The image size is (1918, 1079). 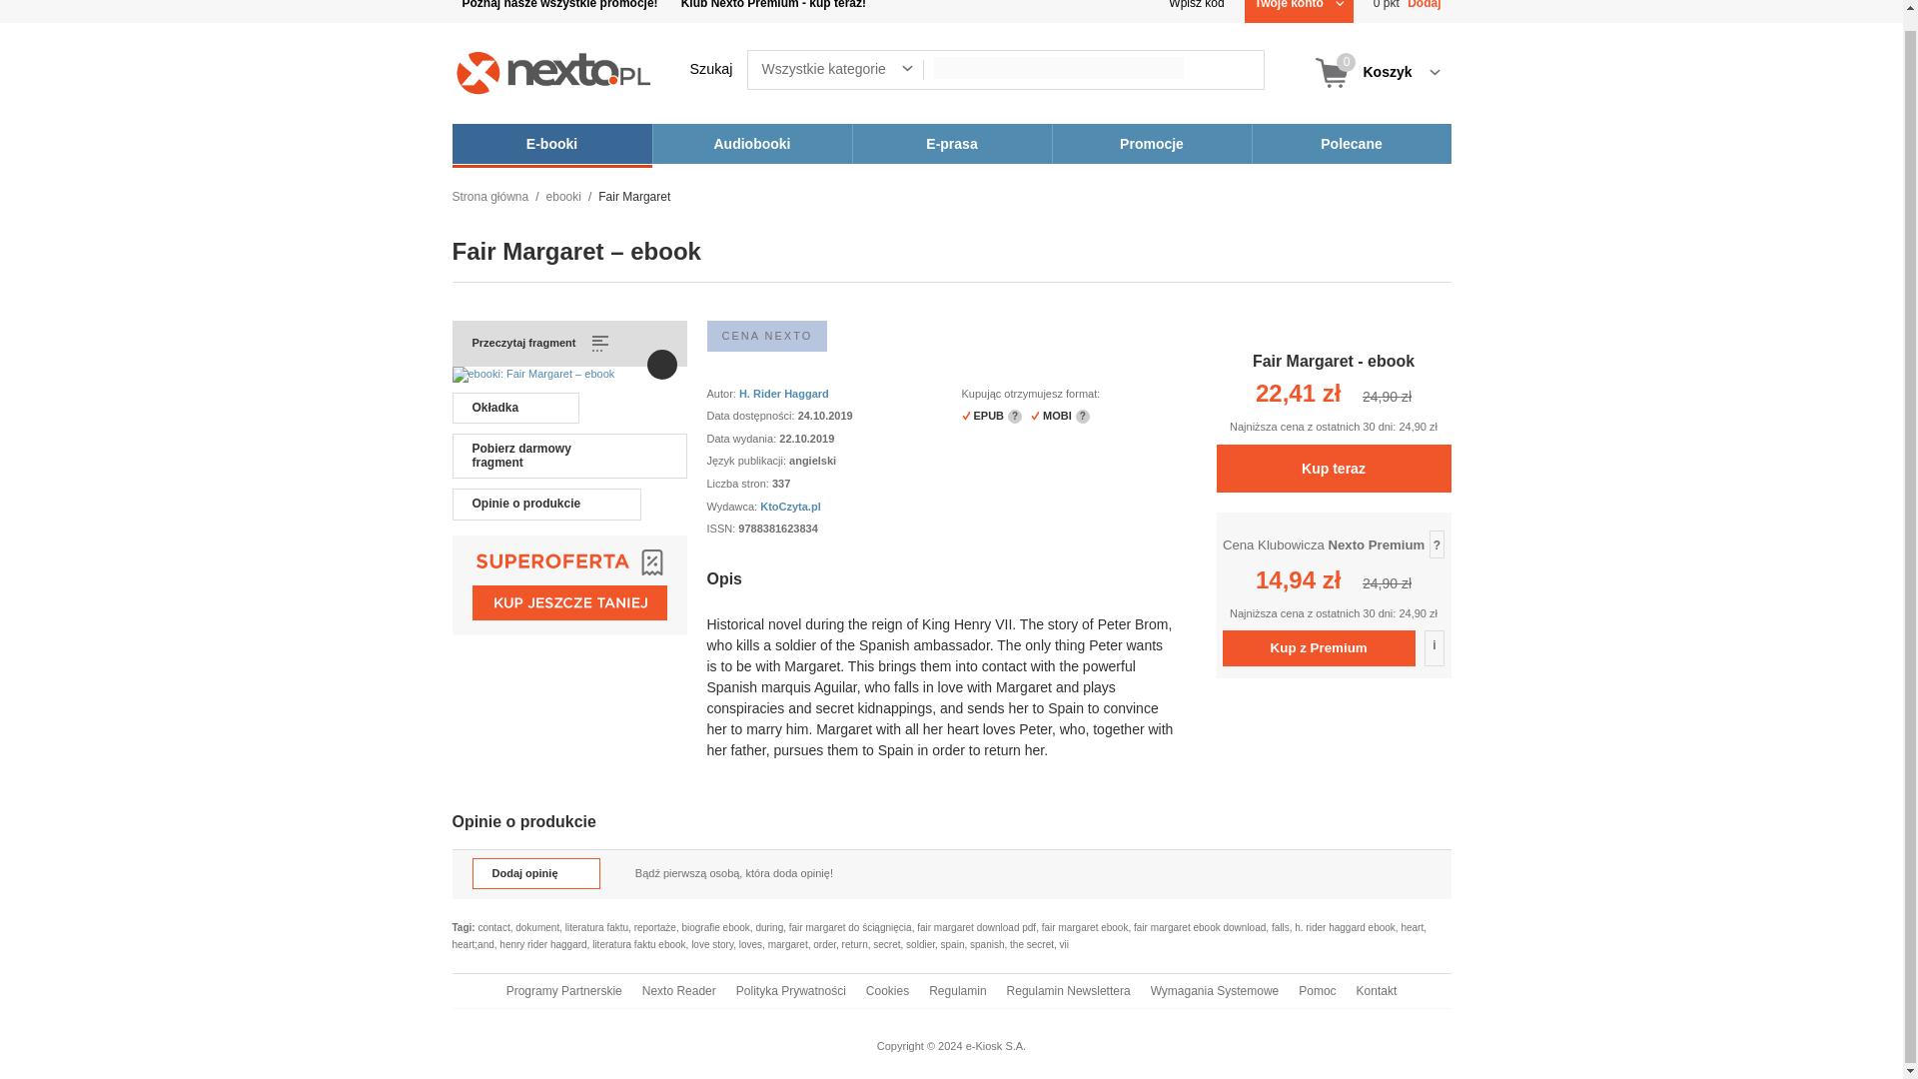 I want to click on 0 pkt Dodaj, so click(x=1408, y=11).